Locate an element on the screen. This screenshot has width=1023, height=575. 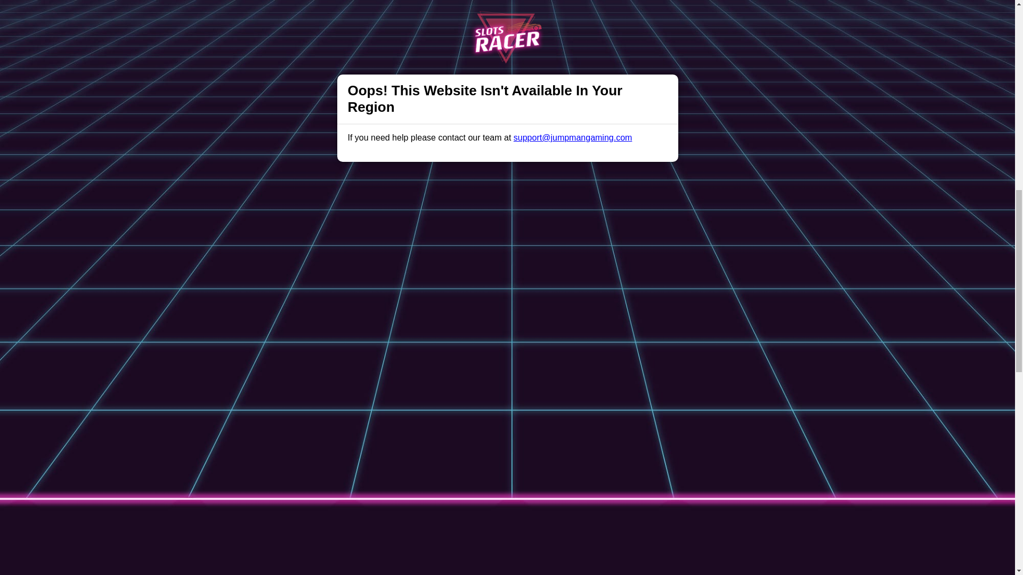
Pirate Gold Deluxe slot is located at coordinates (320, 502).